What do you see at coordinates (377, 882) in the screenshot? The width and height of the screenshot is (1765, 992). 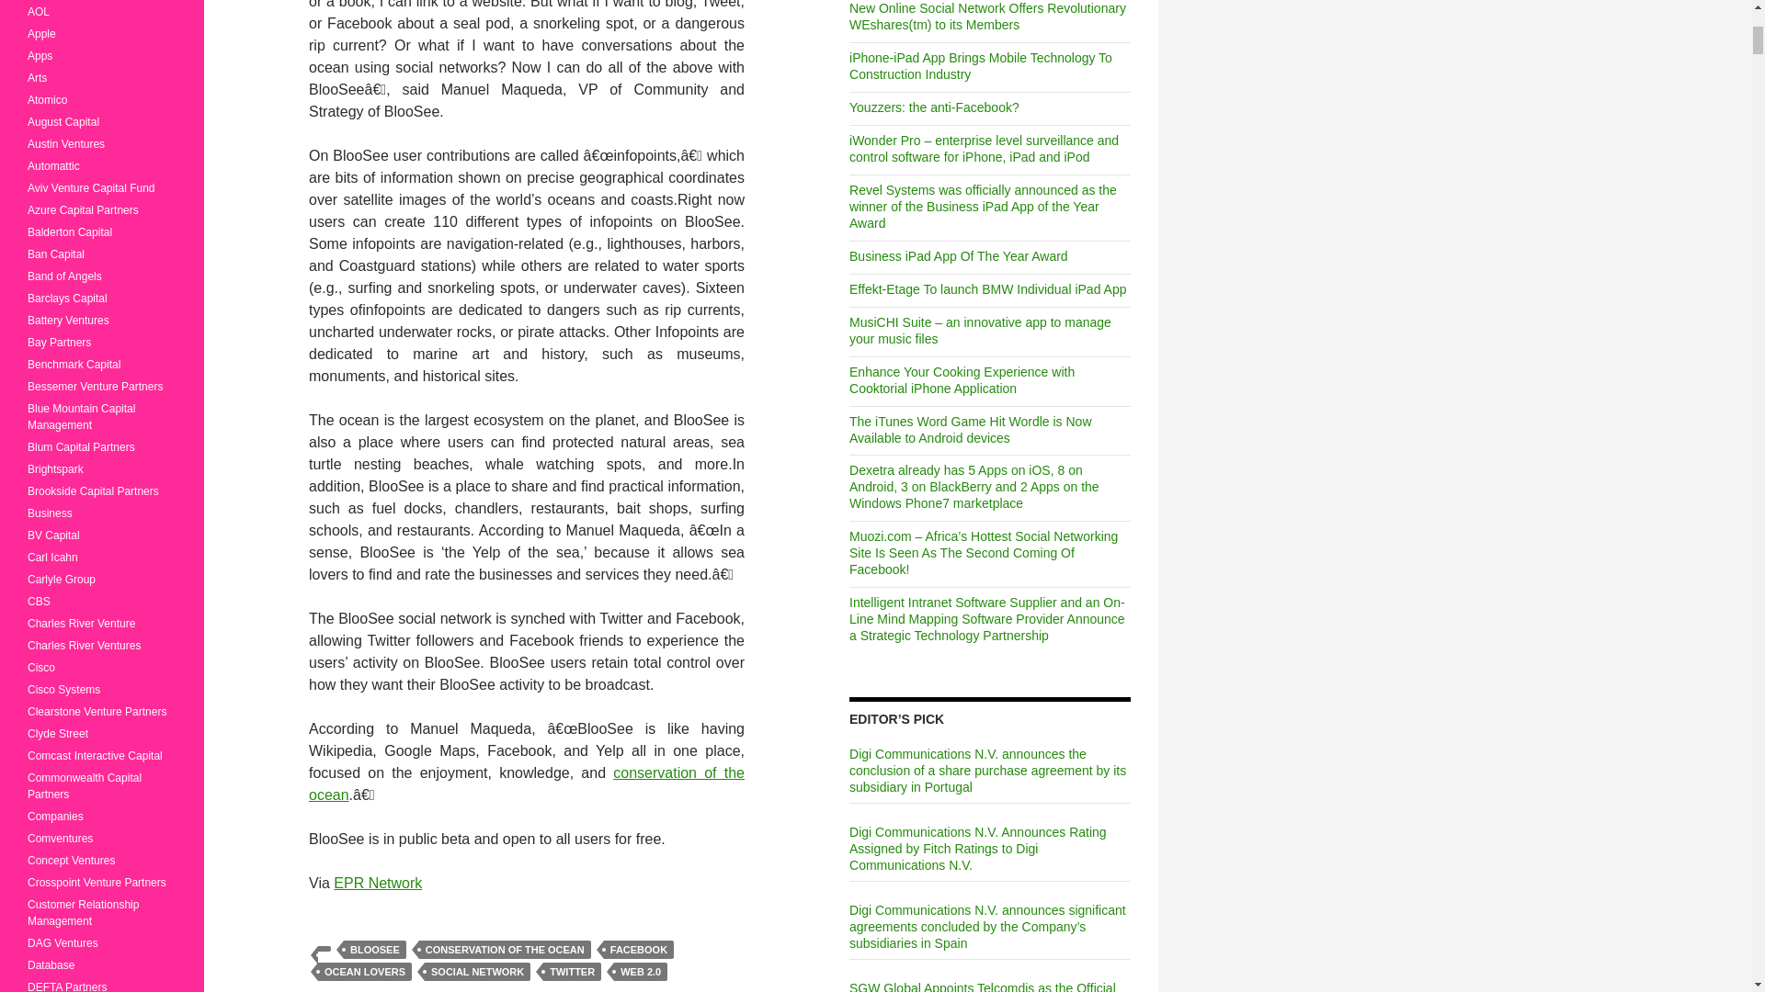 I see `EPR Network` at bounding box center [377, 882].